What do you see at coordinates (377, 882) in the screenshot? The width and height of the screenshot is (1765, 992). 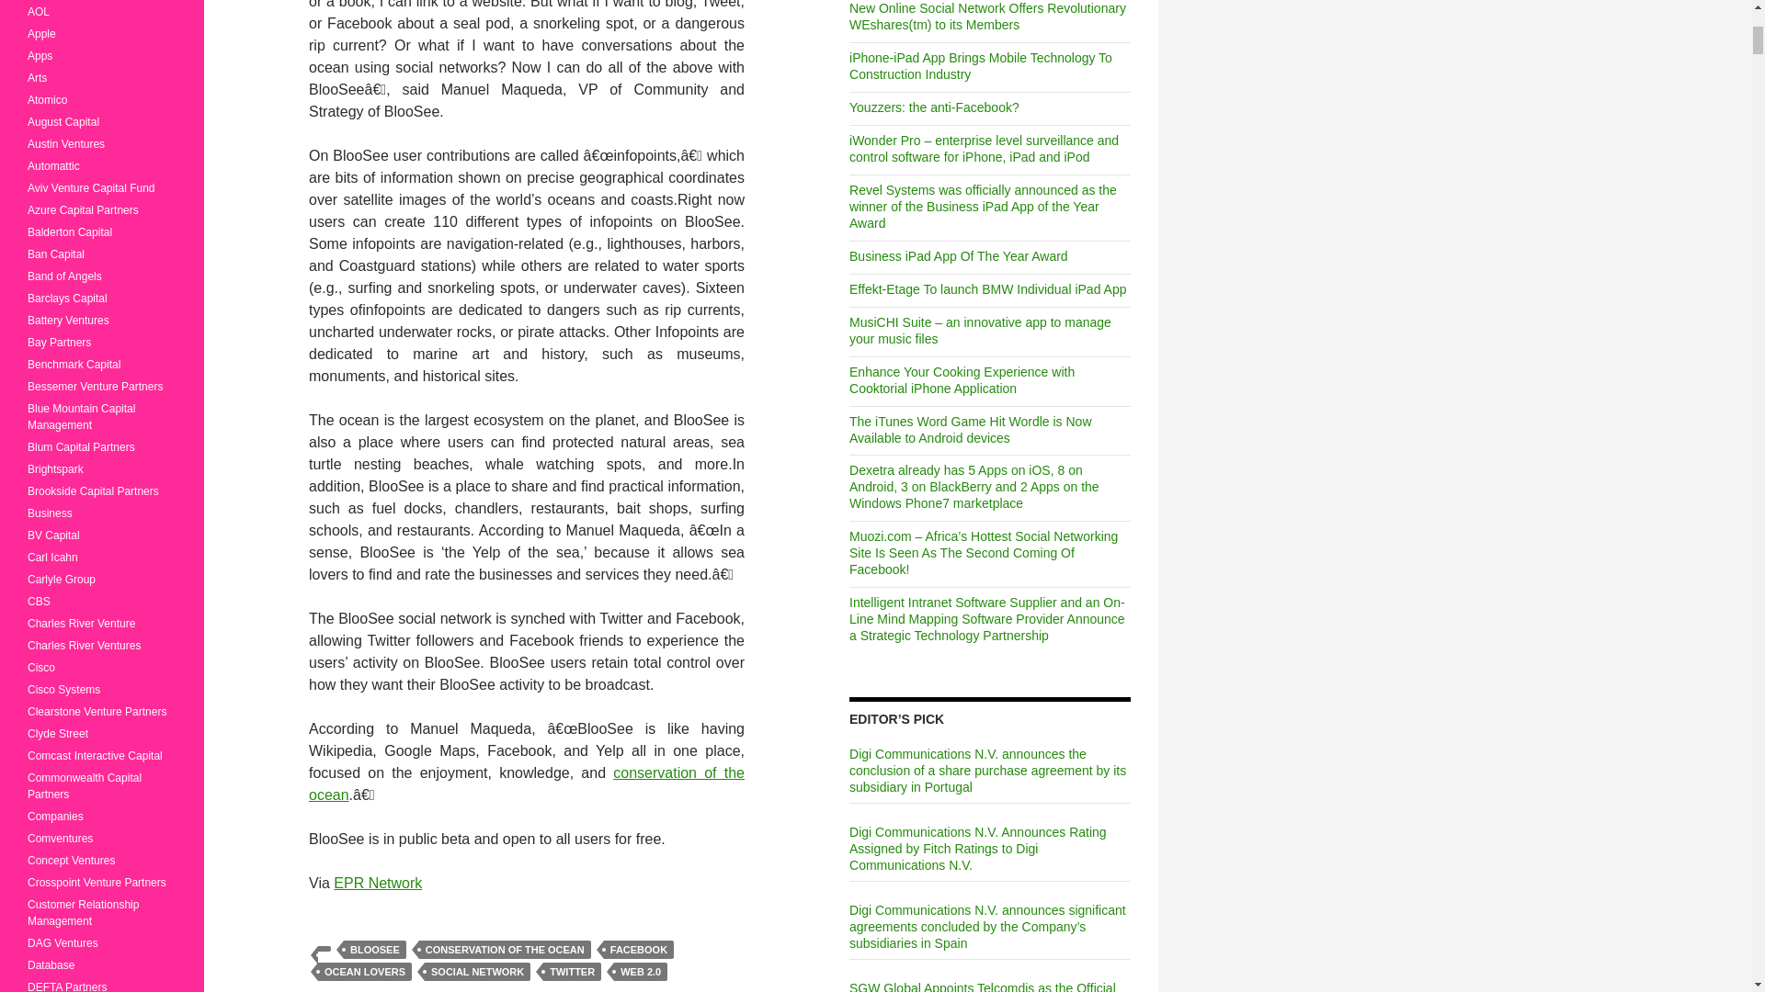 I see `EPR Network` at bounding box center [377, 882].